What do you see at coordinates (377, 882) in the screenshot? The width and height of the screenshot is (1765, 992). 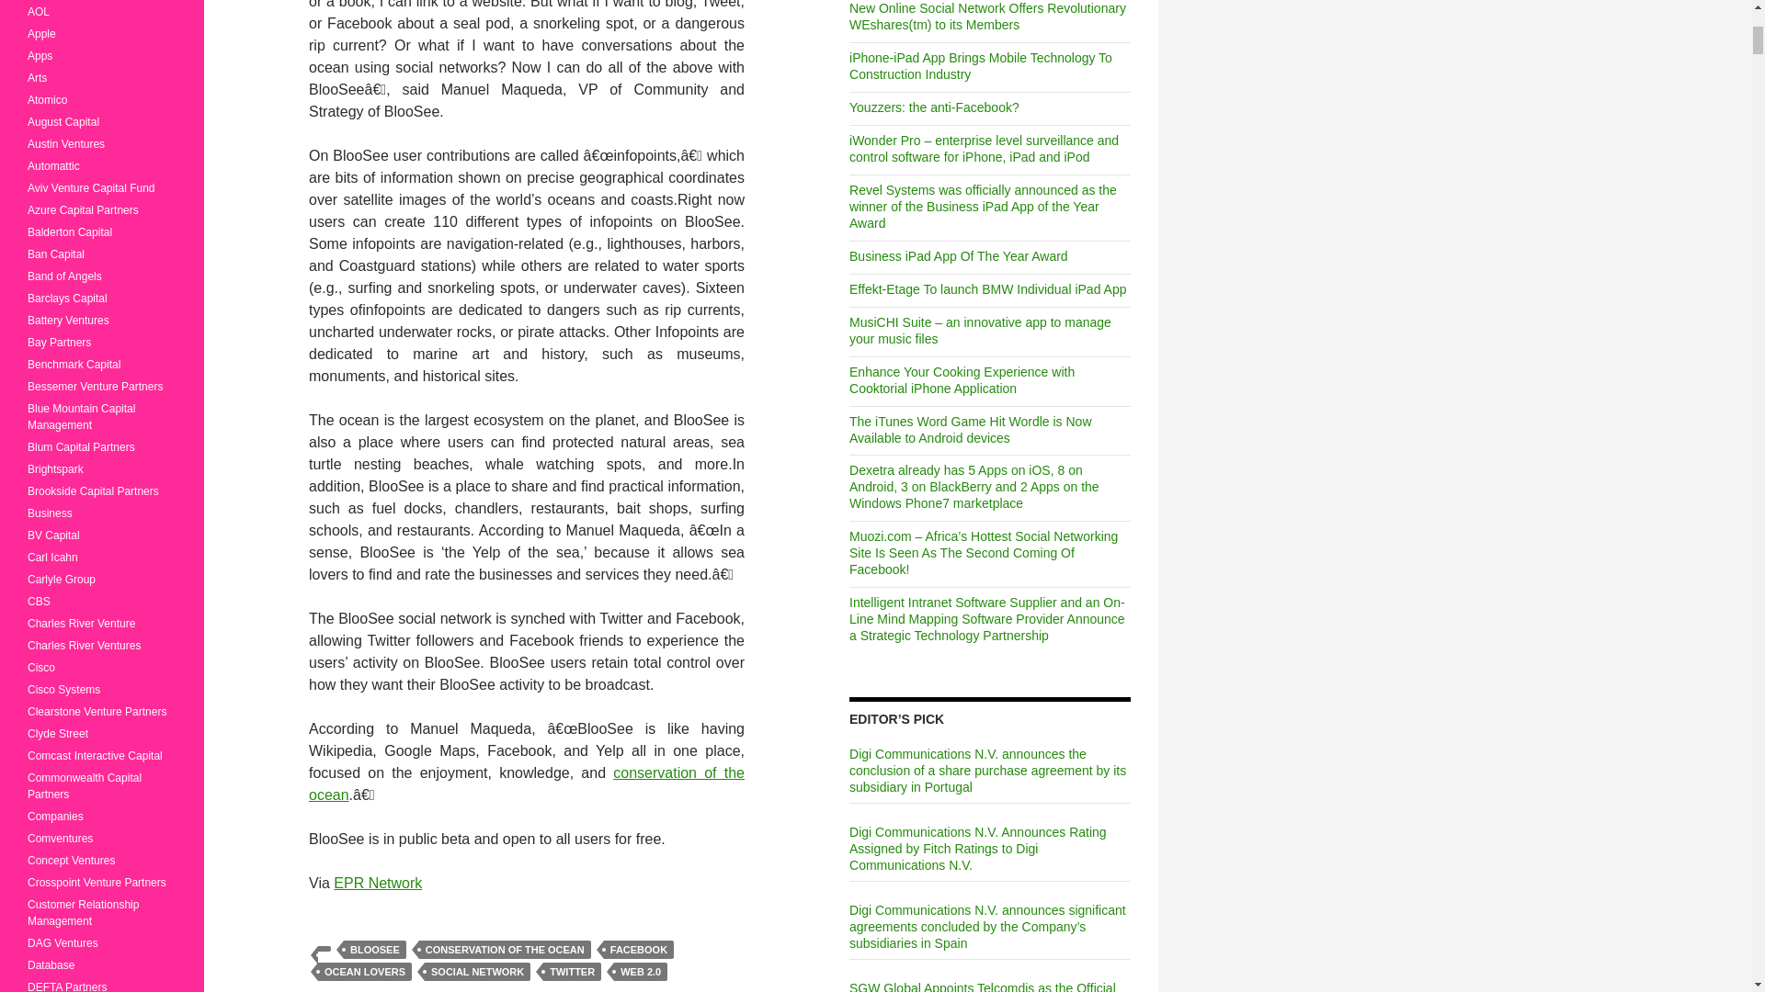 I see `EPR Network` at bounding box center [377, 882].